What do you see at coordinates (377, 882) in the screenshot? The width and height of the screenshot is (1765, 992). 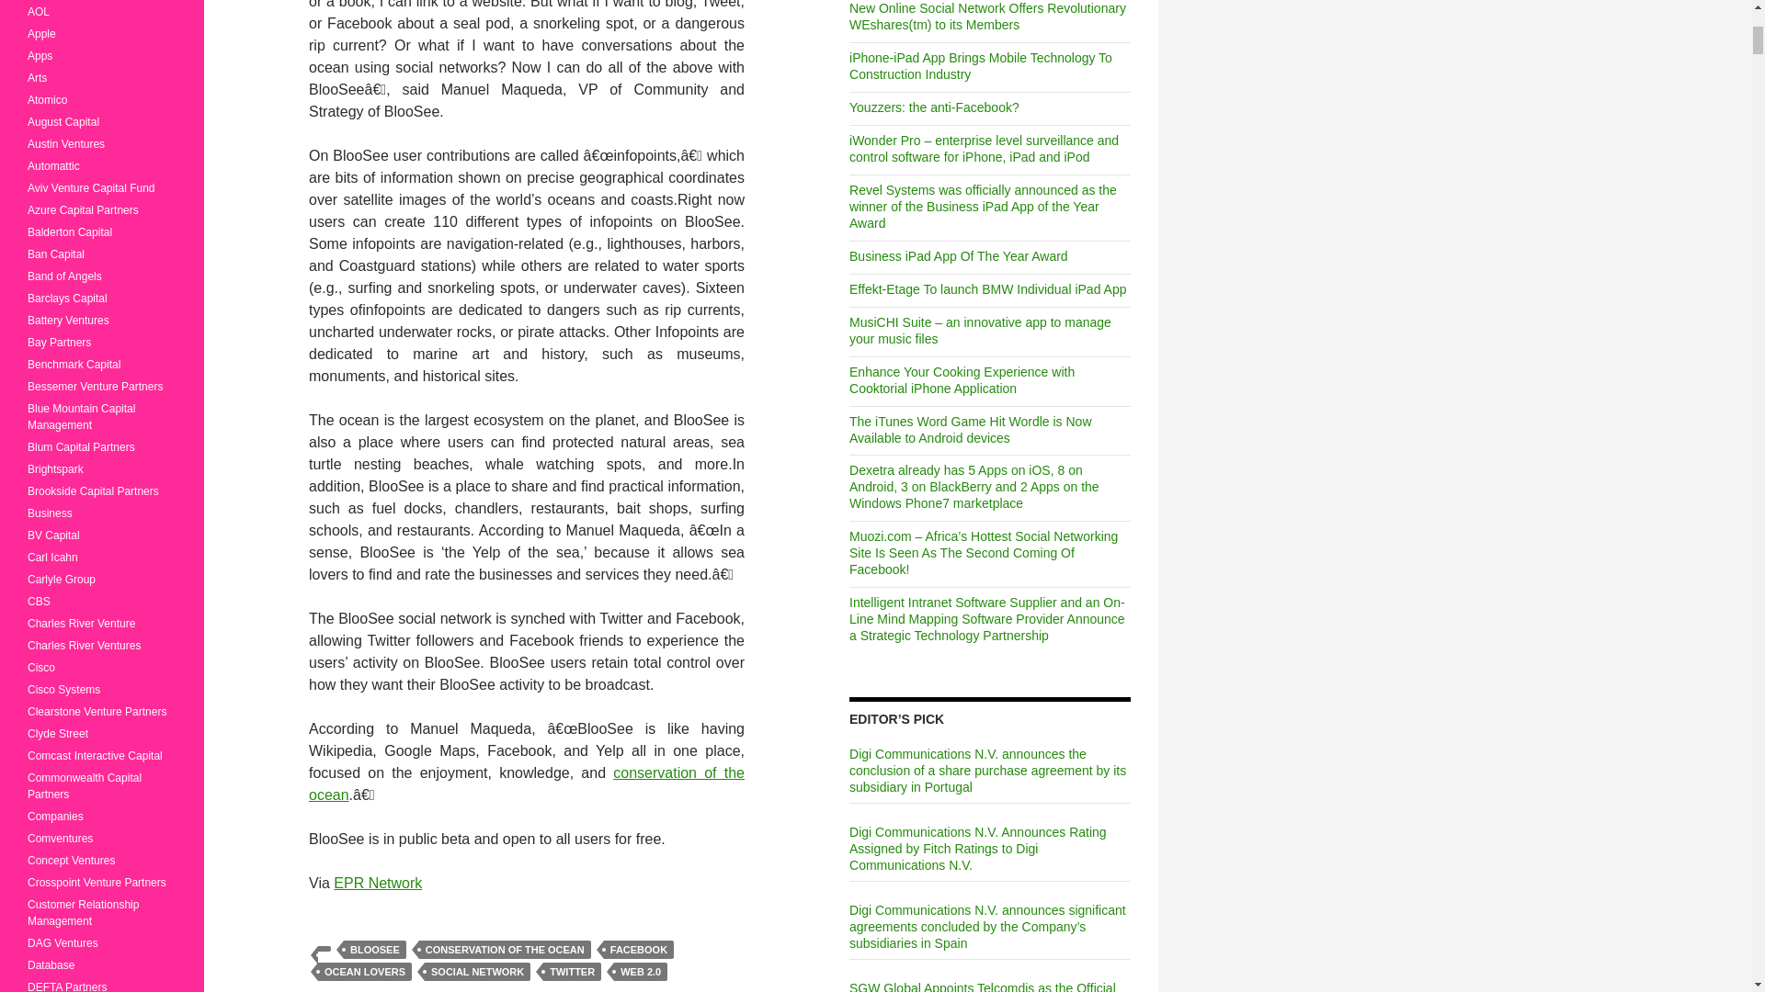 I see `EPR Network` at bounding box center [377, 882].